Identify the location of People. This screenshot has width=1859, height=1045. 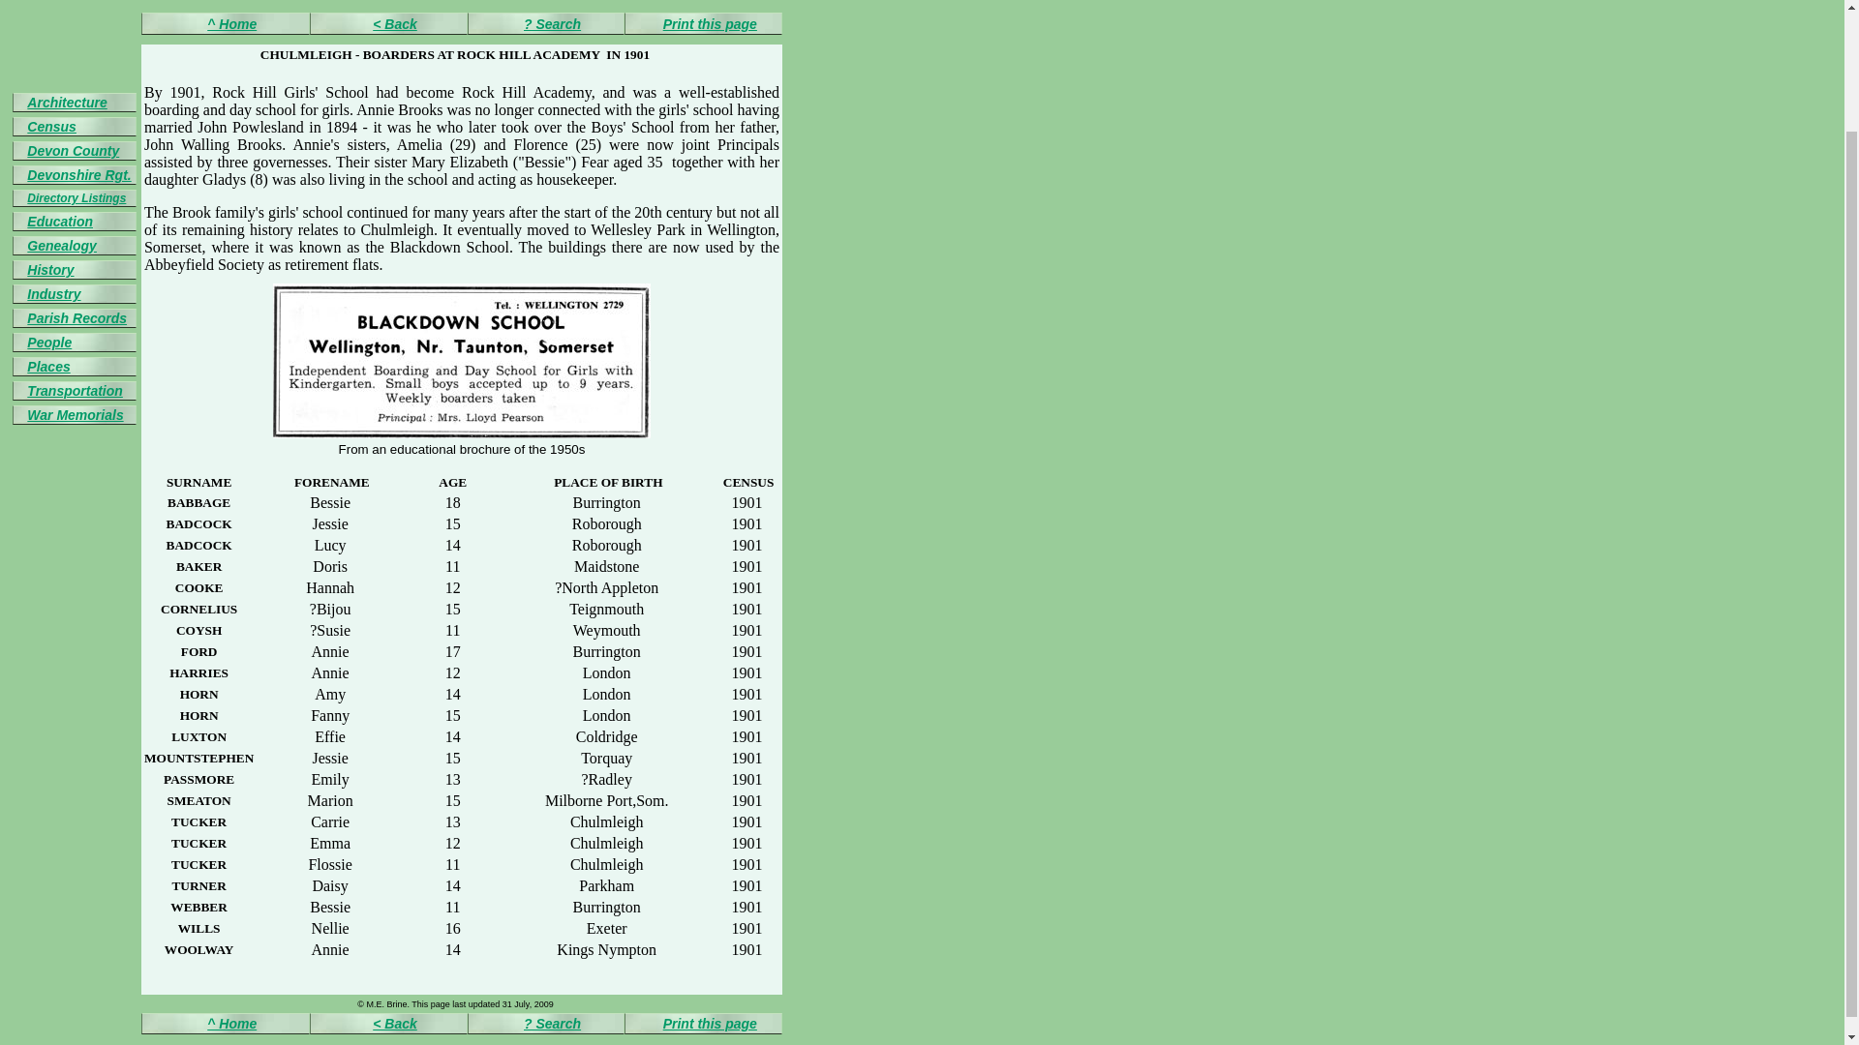
(49, 342).